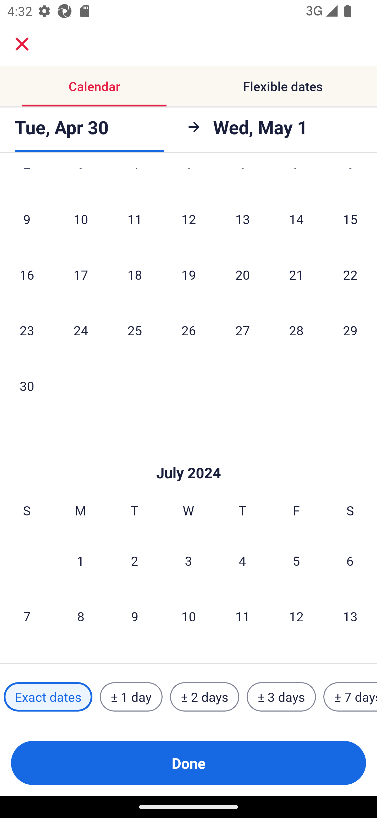  I want to click on 9 Sunday, June 9, 2024, so click(27, 219).